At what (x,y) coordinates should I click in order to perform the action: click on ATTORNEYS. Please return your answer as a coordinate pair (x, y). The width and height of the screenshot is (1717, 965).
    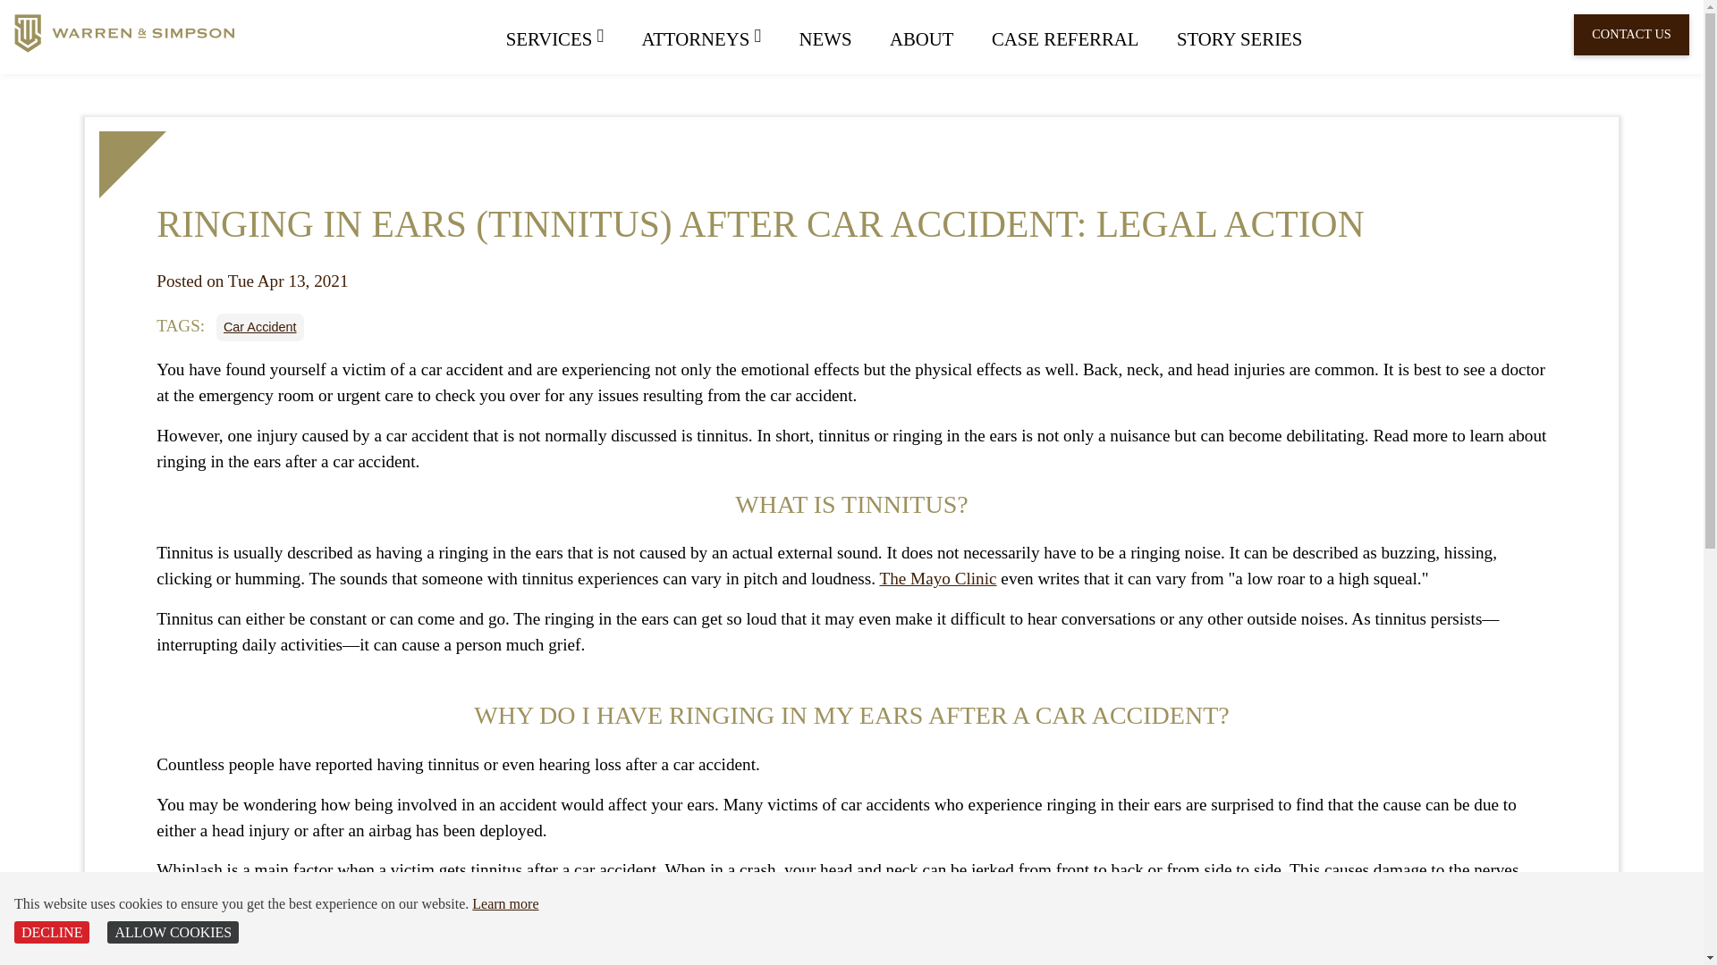
    Looking at the image, I should click on (701, 37).